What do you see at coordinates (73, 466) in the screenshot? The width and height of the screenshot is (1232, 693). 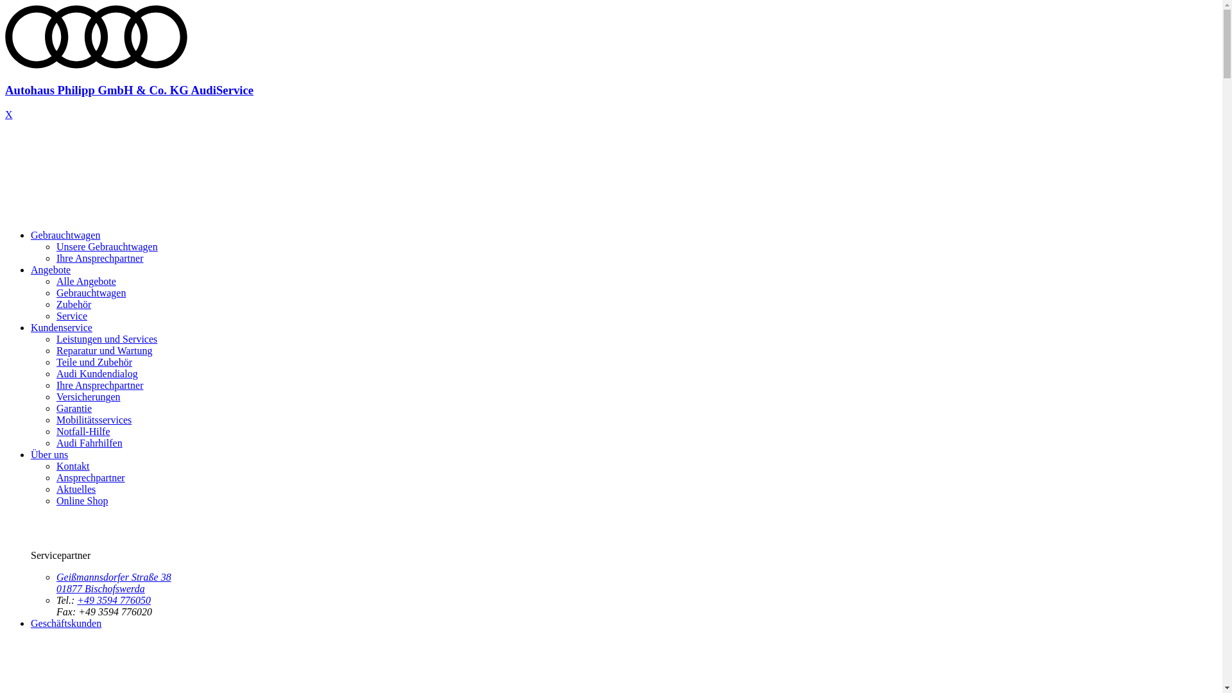 I see `Kontakt` at bounding box center [73, 466].